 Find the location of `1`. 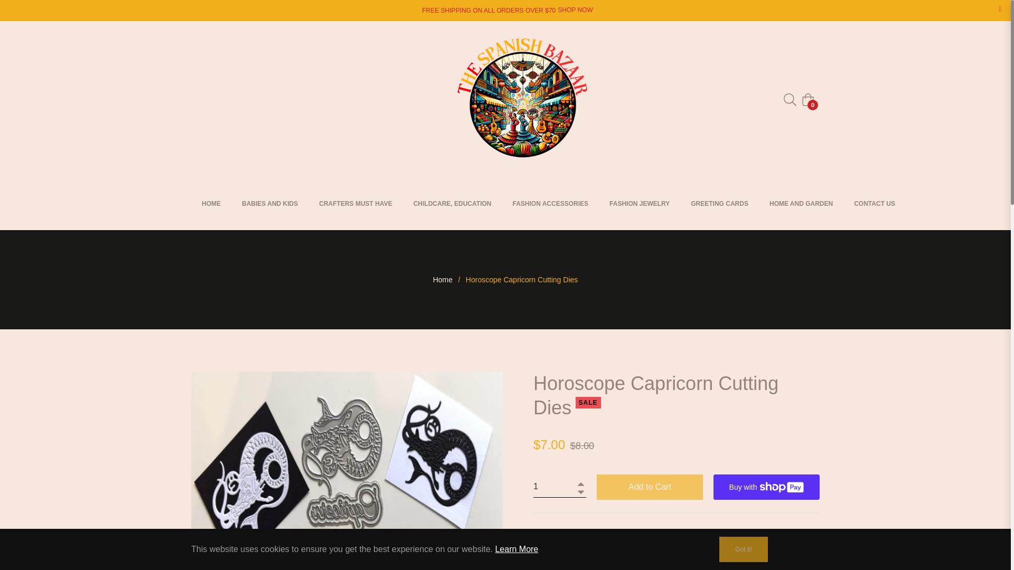

1 is located at coordinates (559, 487).